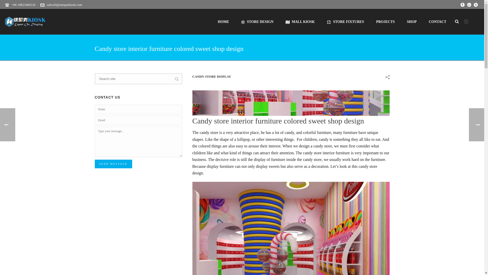  What do you see at coordinates (25, 22) in the screenshot?
I see `Unique Kiosk` at bounding box center [25, 22].